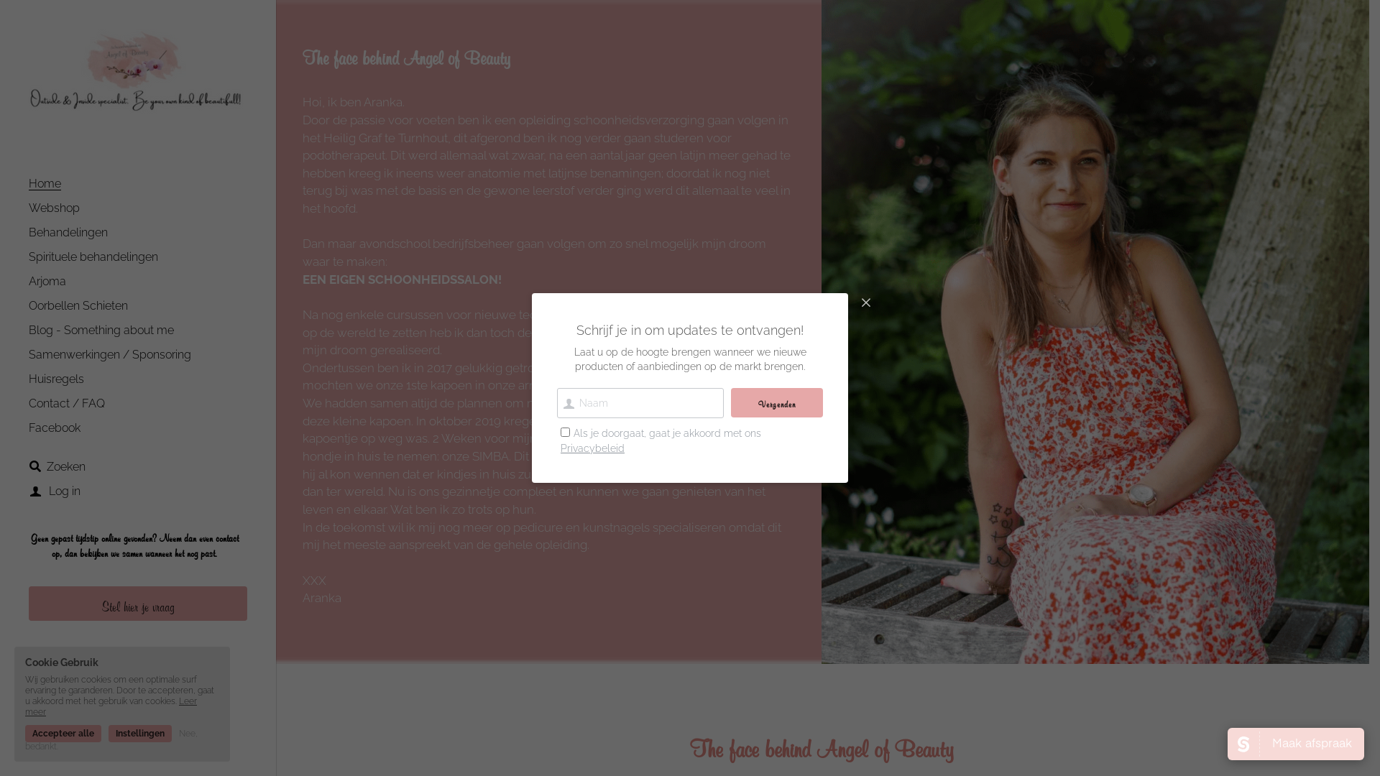  What do you see at coordinates (55, 208) in the screenshot?
I see `Webshop` at bounding box center [55, 208].